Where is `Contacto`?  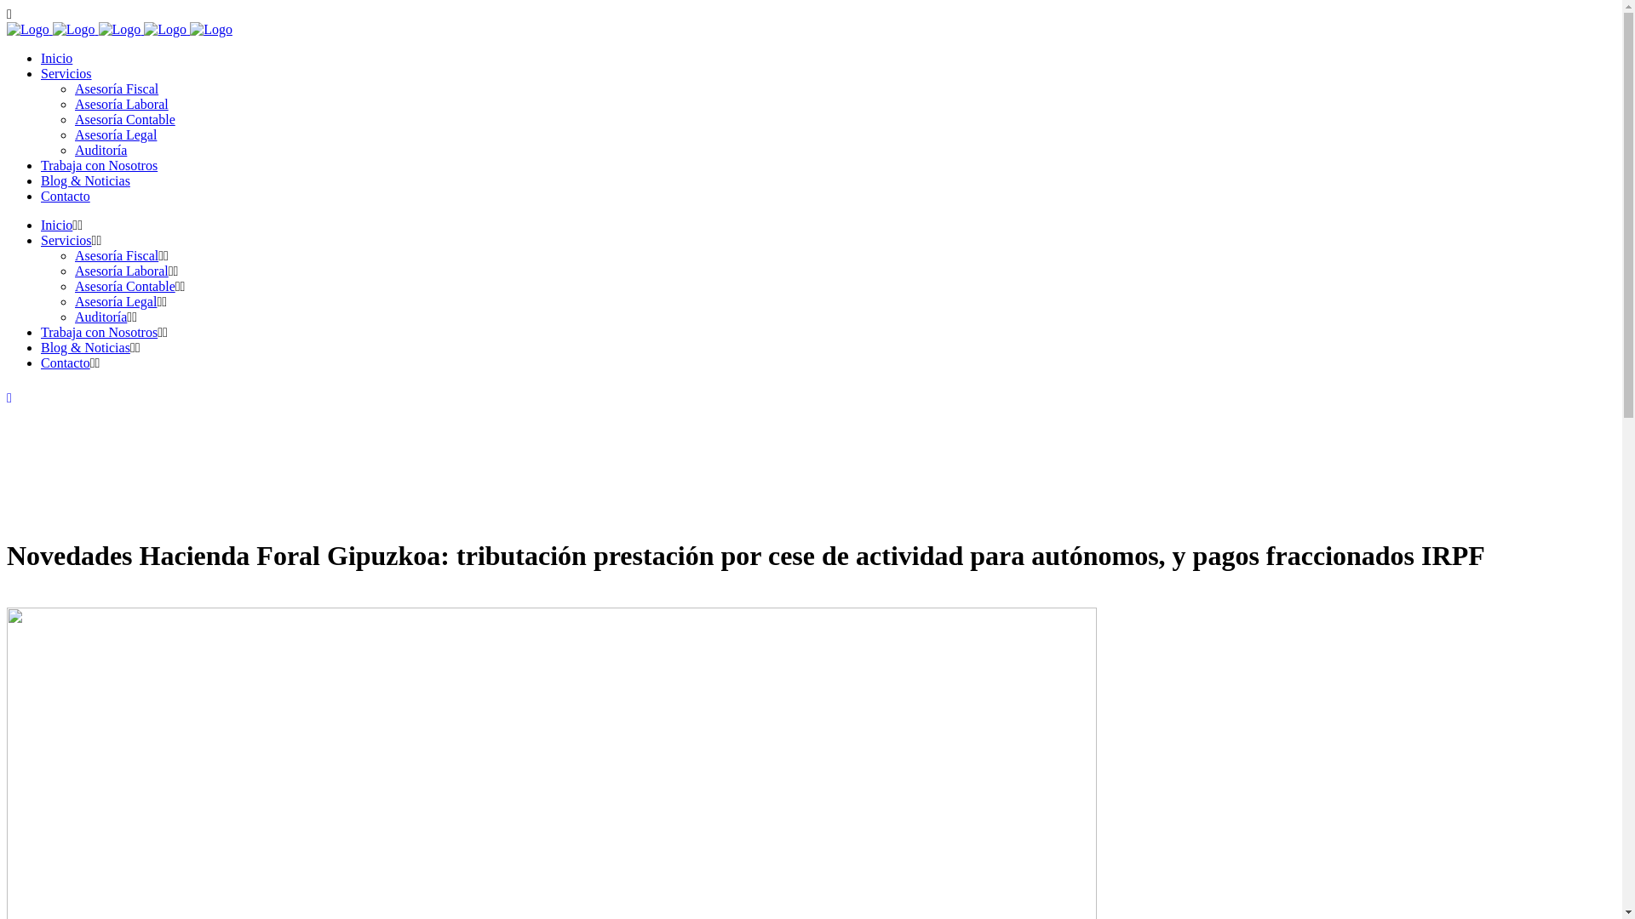
Contacto is located at coordinates (66, 362).